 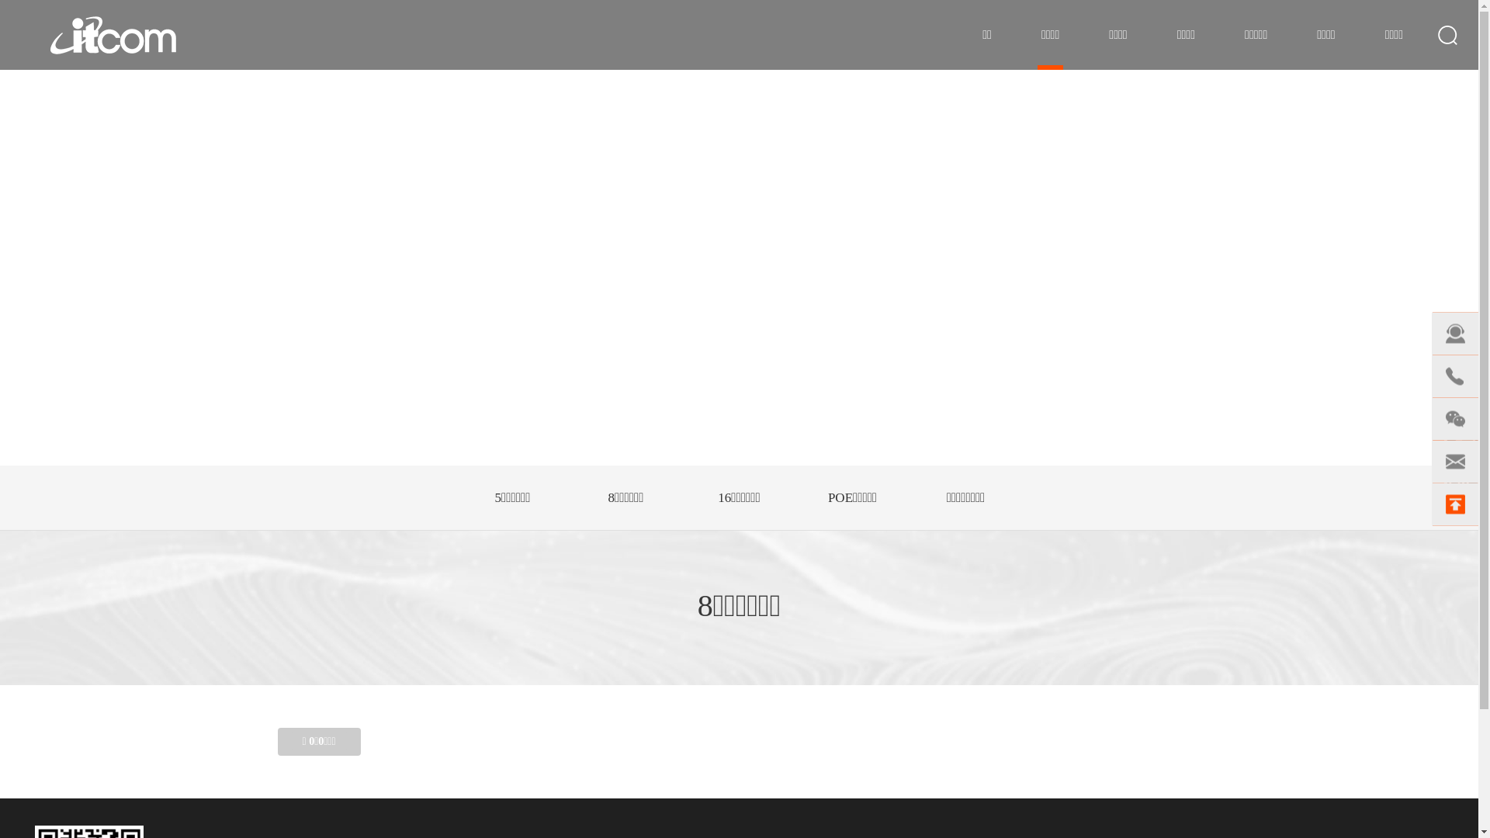 What do you see at coordinates (1455, 462) in the screenshot?
I see `2851368950@qq.com` at bounding box center [1455, 462].